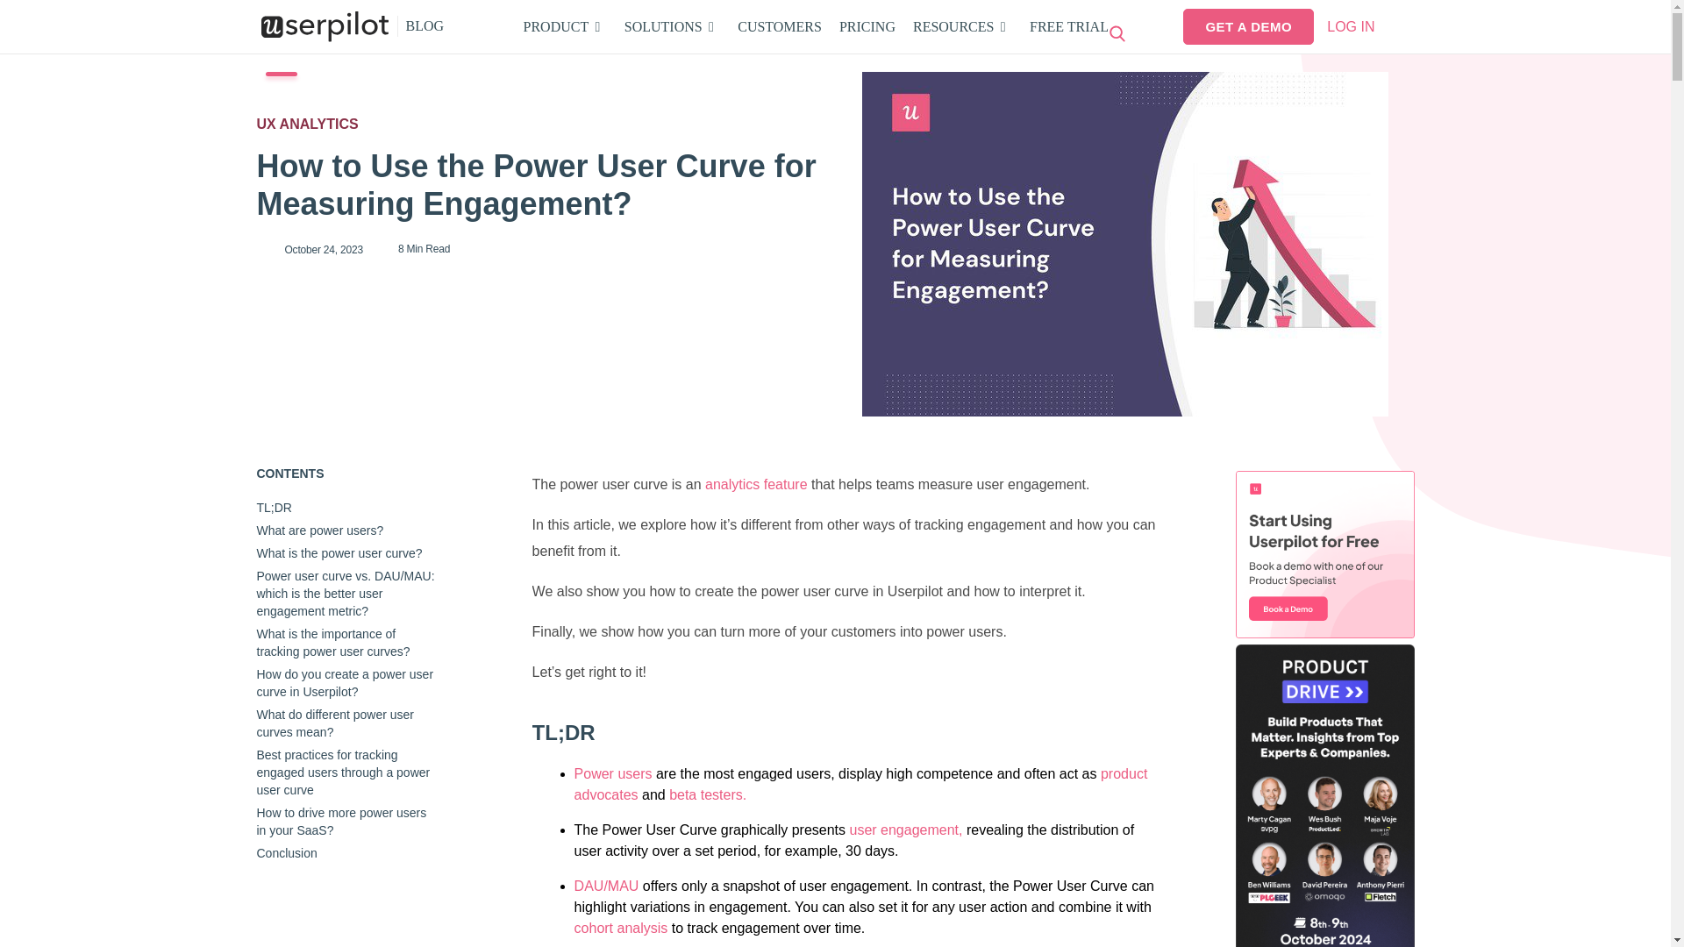 This screenshot has width=1684, height=947. What do you see at coordinates (779, 26) in the screenshot?
I see `CUSTOMERS` at bounding box center [779, 26].